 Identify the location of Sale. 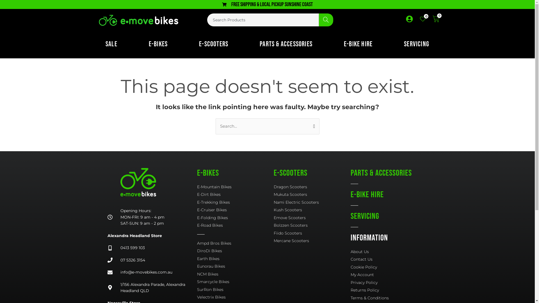
(111, 44).